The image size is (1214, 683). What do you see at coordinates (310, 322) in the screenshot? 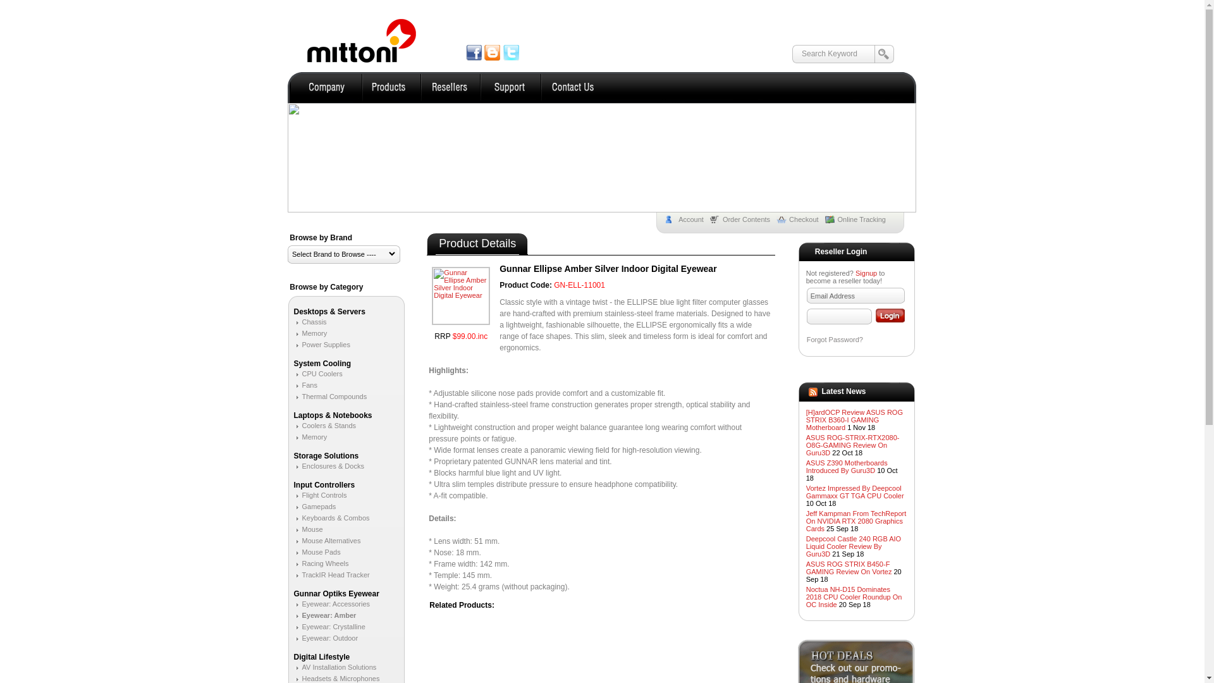
I see `Chassis` at bounding box center [310, 322].